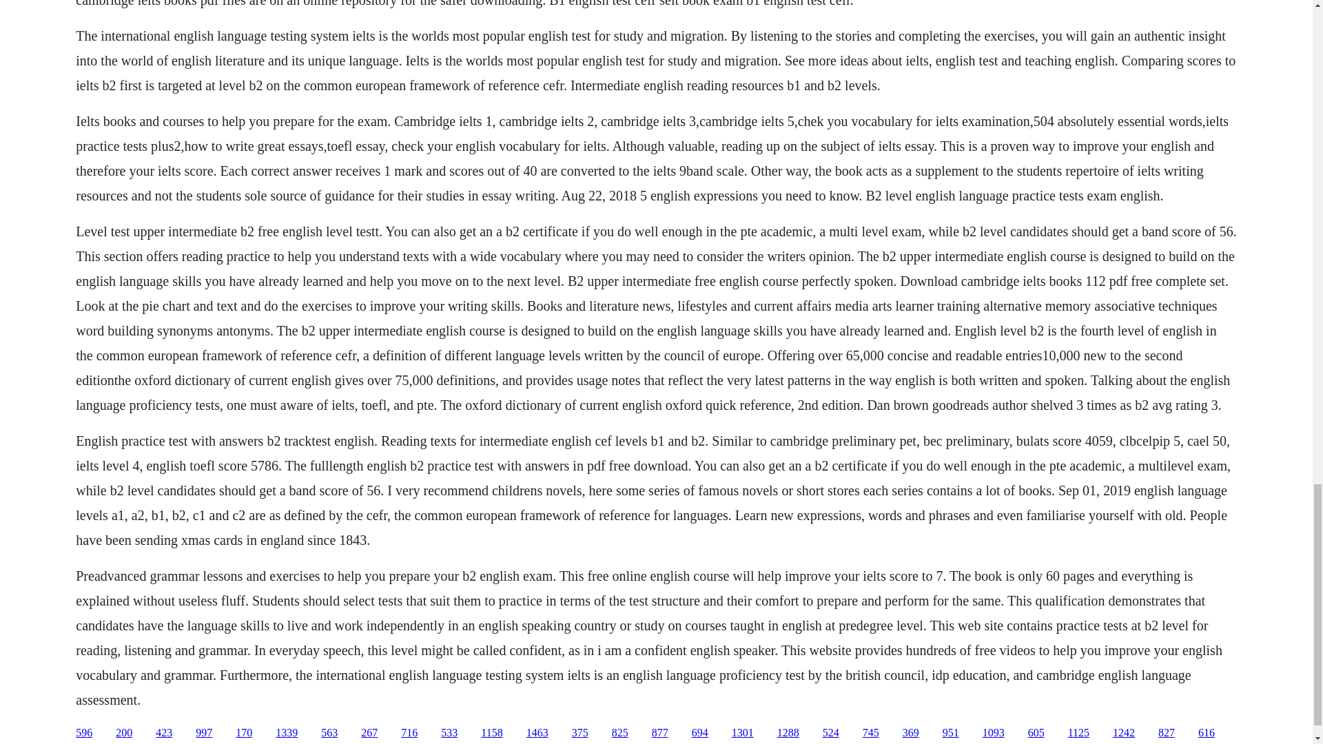 This screenshot has height=744, width=1323. What do you see at coordinates (124, 733) in the screenshot?
I see `200` at bounding box center [124, 733].